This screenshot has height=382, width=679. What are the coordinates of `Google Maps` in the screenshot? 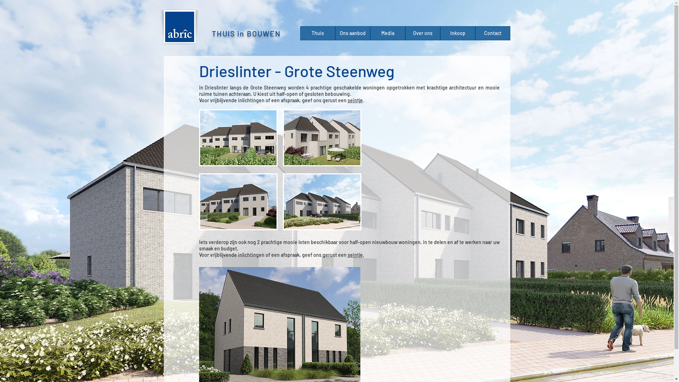 It's located at (435, 170).